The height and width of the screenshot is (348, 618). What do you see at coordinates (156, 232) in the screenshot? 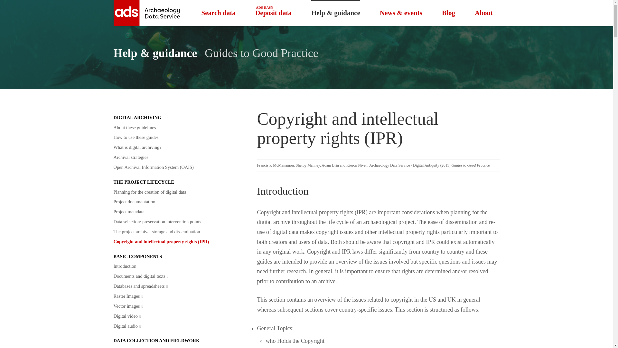
I see `The project archive: storage and dissemination` at bounding box center [156, 232].